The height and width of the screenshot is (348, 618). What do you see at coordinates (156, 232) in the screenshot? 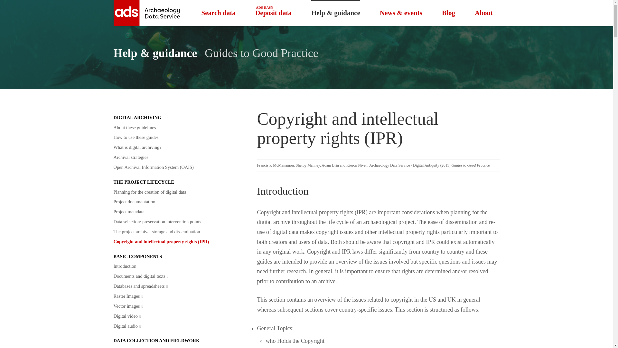
I see `The project archive: storage and dissemination` at bounding box center [156, 232].